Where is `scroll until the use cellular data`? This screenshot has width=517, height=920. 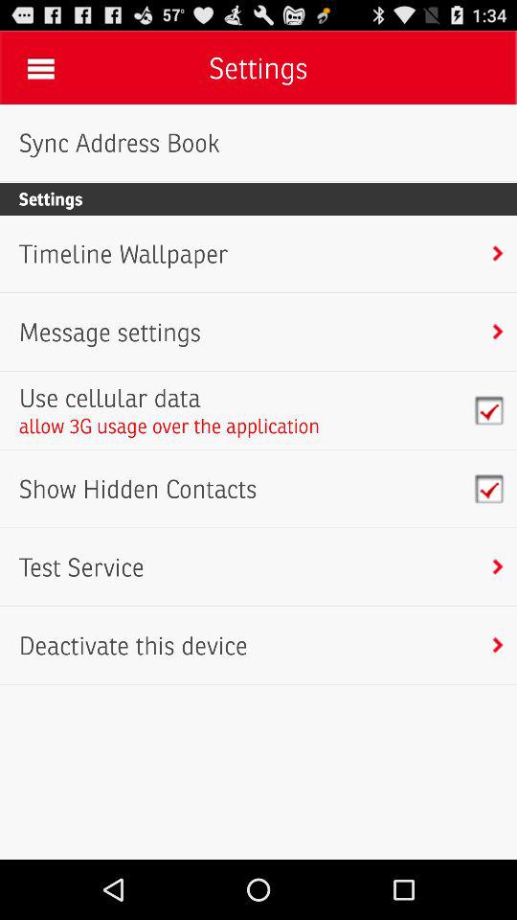 scroll until the use cellular data is located at coordinates (169, 398).